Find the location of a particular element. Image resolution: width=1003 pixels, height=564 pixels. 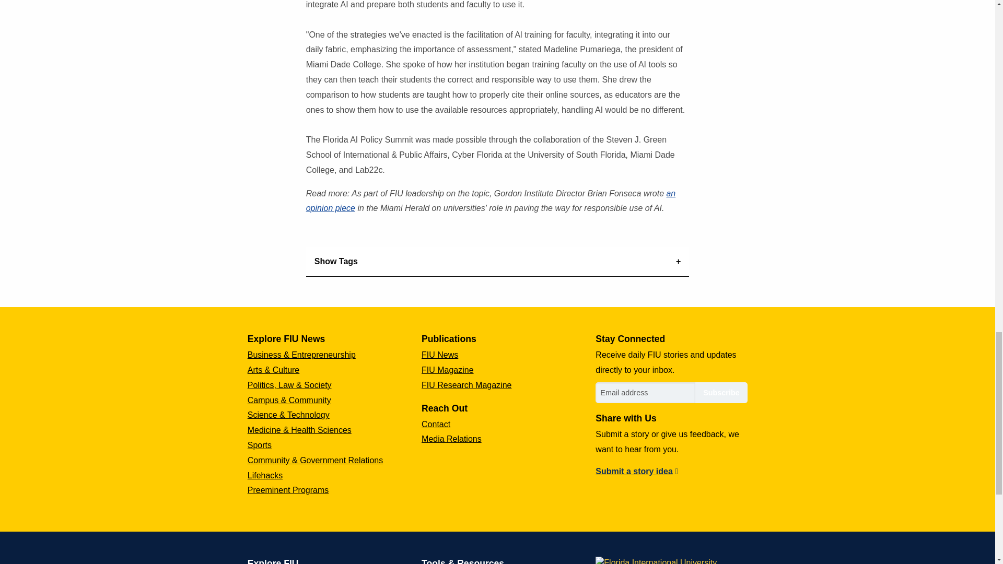

Lifehacks is located at coordinates (265, 475).